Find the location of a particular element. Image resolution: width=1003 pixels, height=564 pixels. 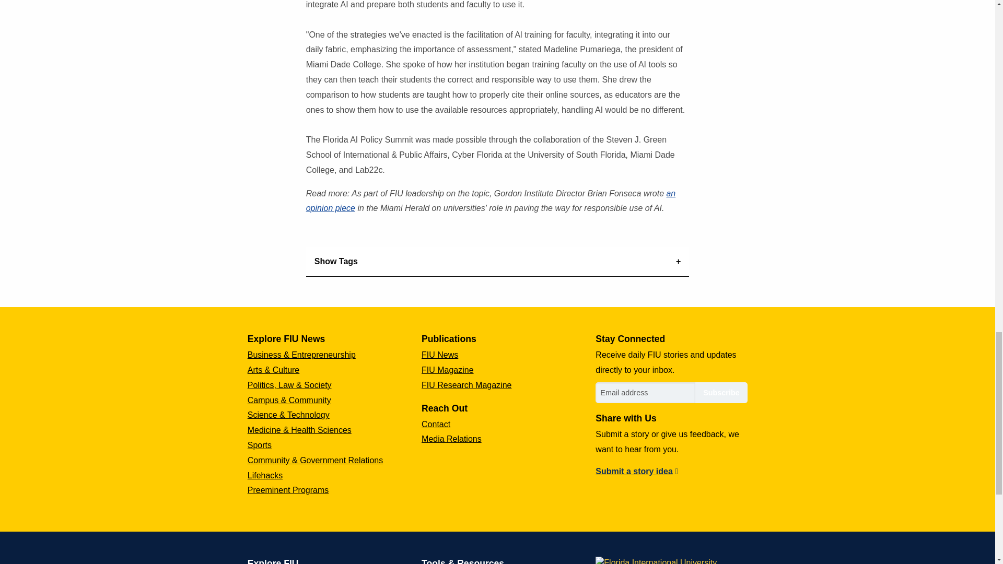

Lifehacks is located at coordinates (265, 475).